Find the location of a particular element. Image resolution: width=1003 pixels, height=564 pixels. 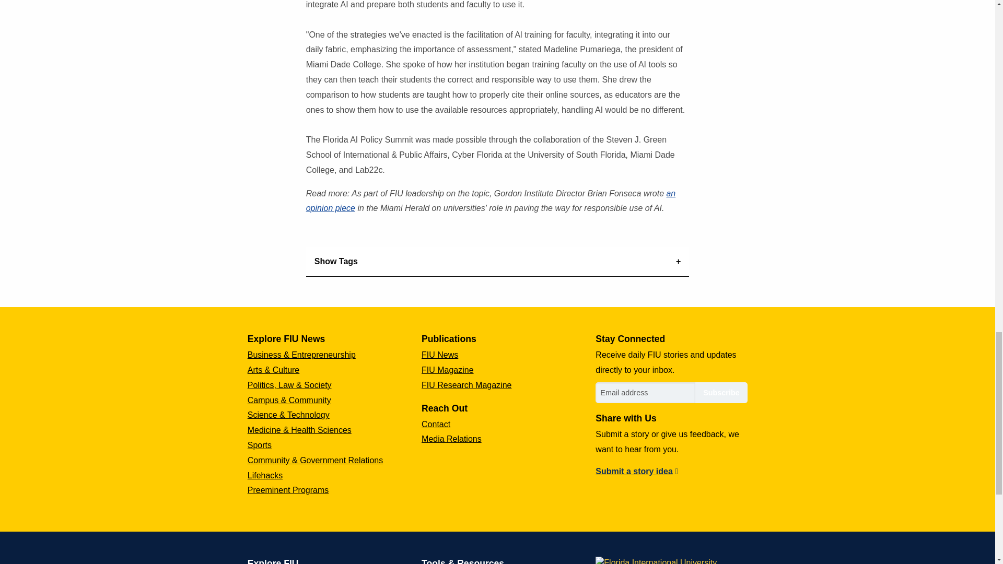

Lifehacks is located at coordinates (265, 475).